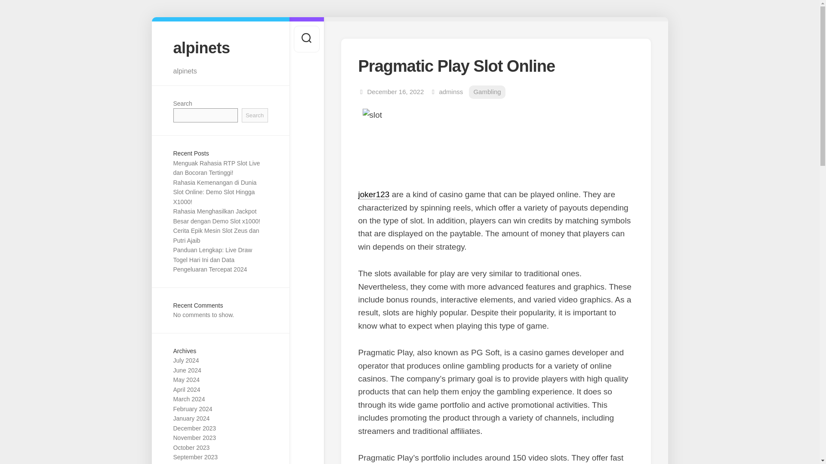  I want to click on September 2023, so click(195, 457).